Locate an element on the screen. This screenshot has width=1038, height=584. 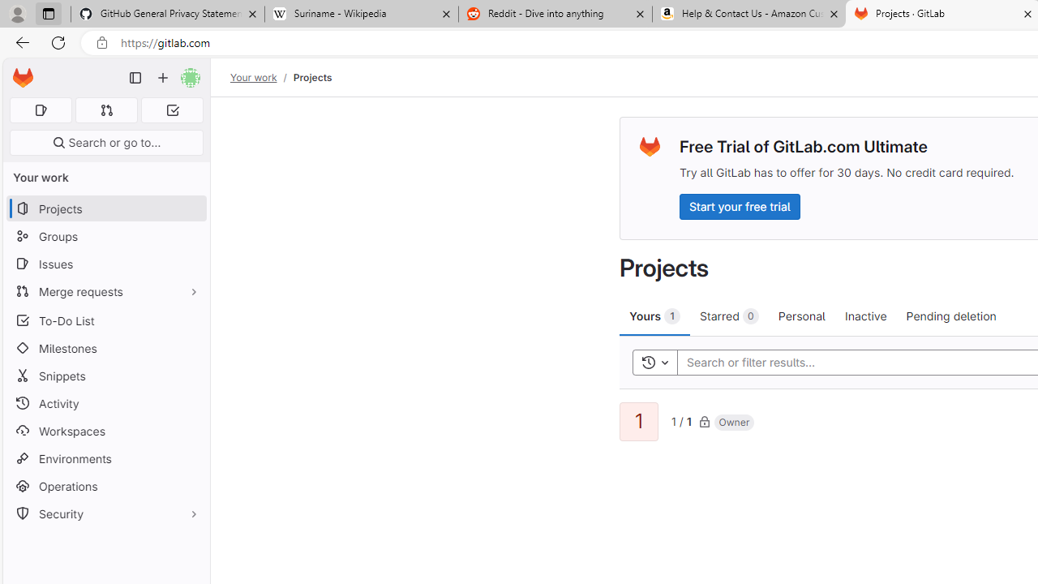
To-Do list 0 is located at coordinates (172, 110).